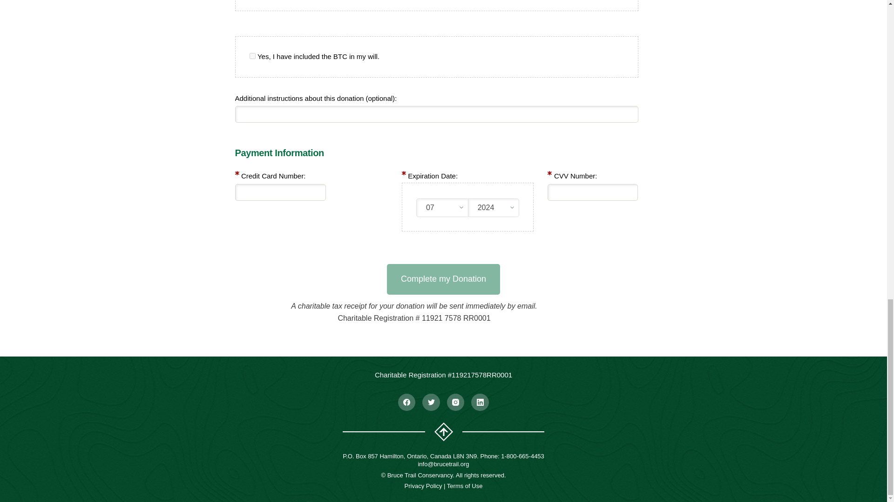 Image resolution: width=894 pixels, height=502 pixels. Describe the element at coordinates (424, 486) in the screenshot. I see `Privacy Policy` at that location.